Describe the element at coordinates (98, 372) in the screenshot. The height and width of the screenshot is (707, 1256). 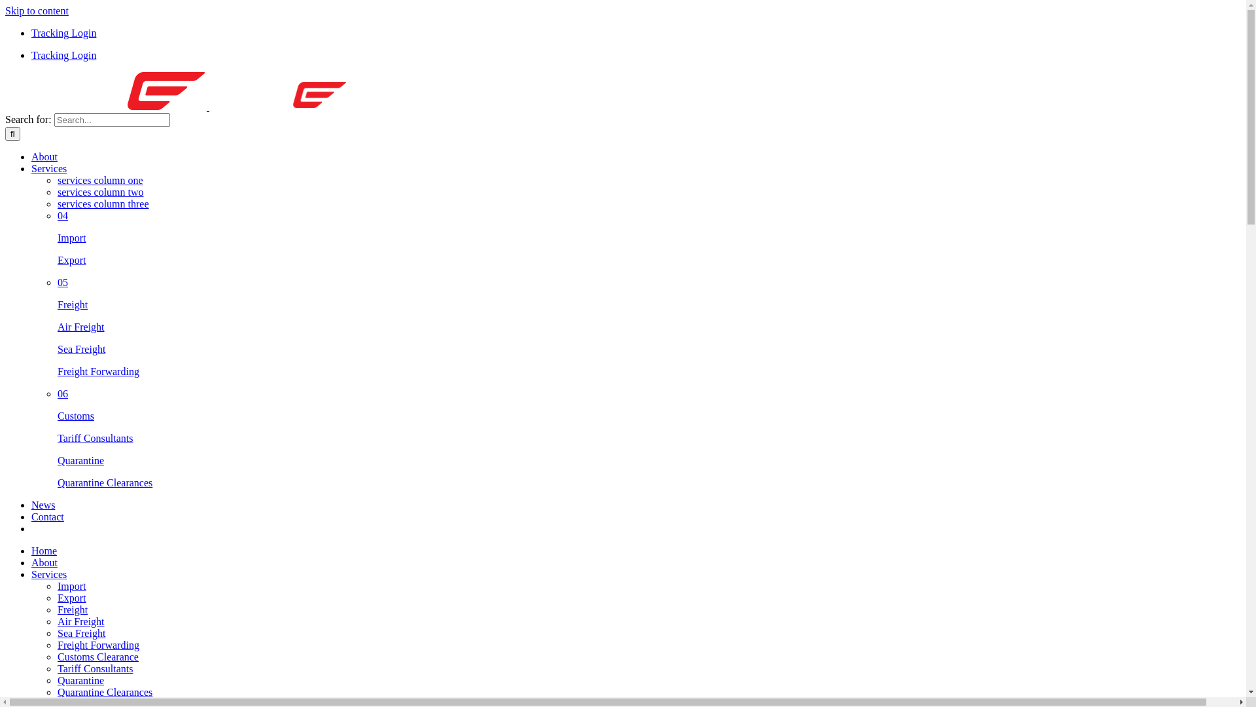
I see `Freight Forwarding` at that location.